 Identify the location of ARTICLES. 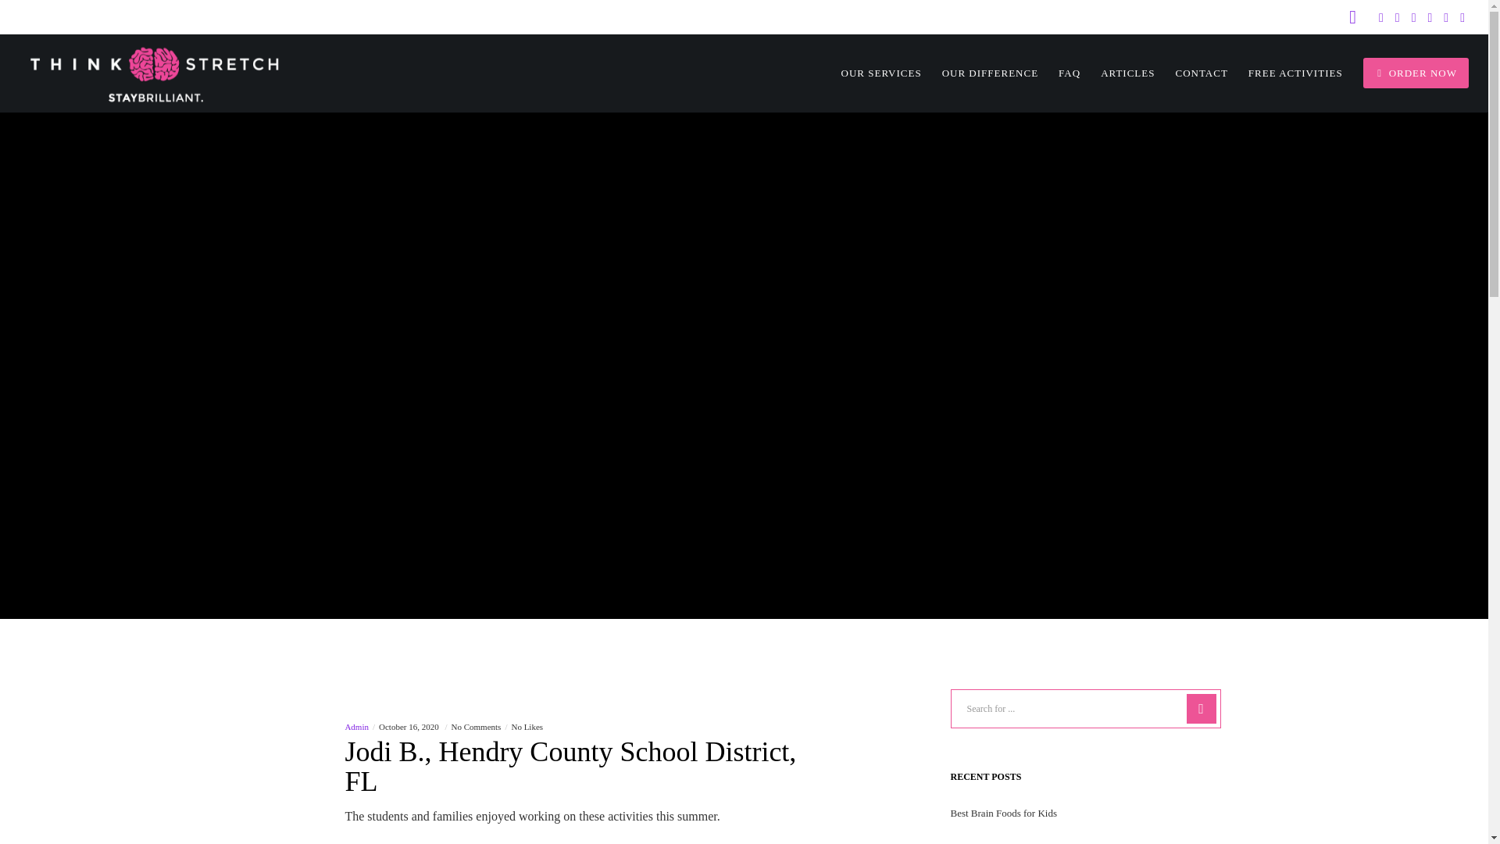
(1117, 73).